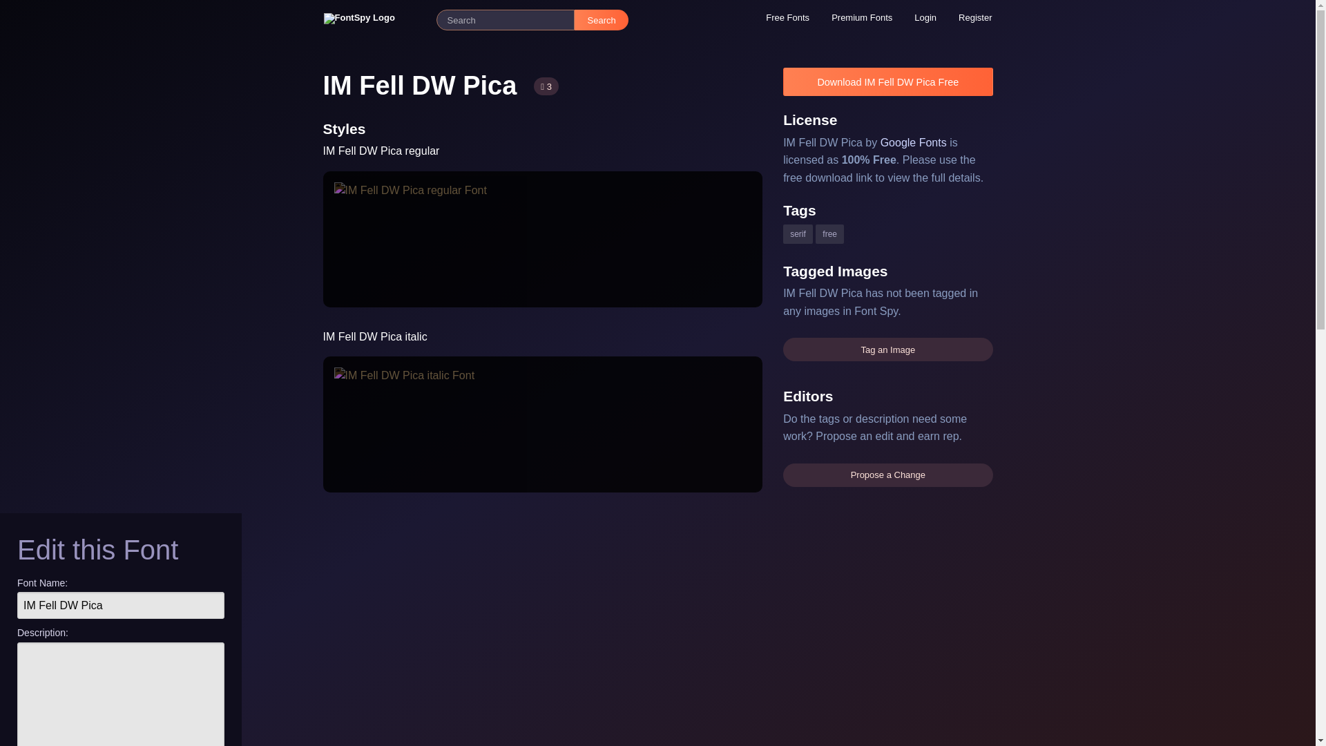  Describe the element at coordinates (925, 17) in the screenshot. I see `Login` at that location.